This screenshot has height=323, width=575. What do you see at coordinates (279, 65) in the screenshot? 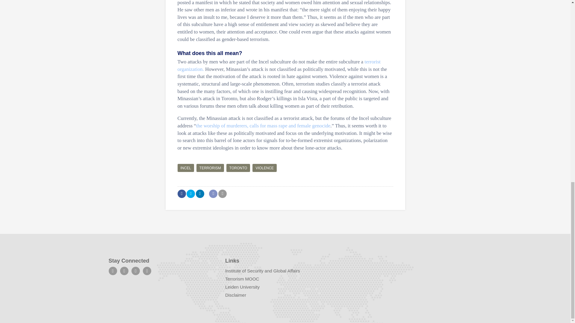
I see `terrorist organization.` at bounding box center [279, 65].